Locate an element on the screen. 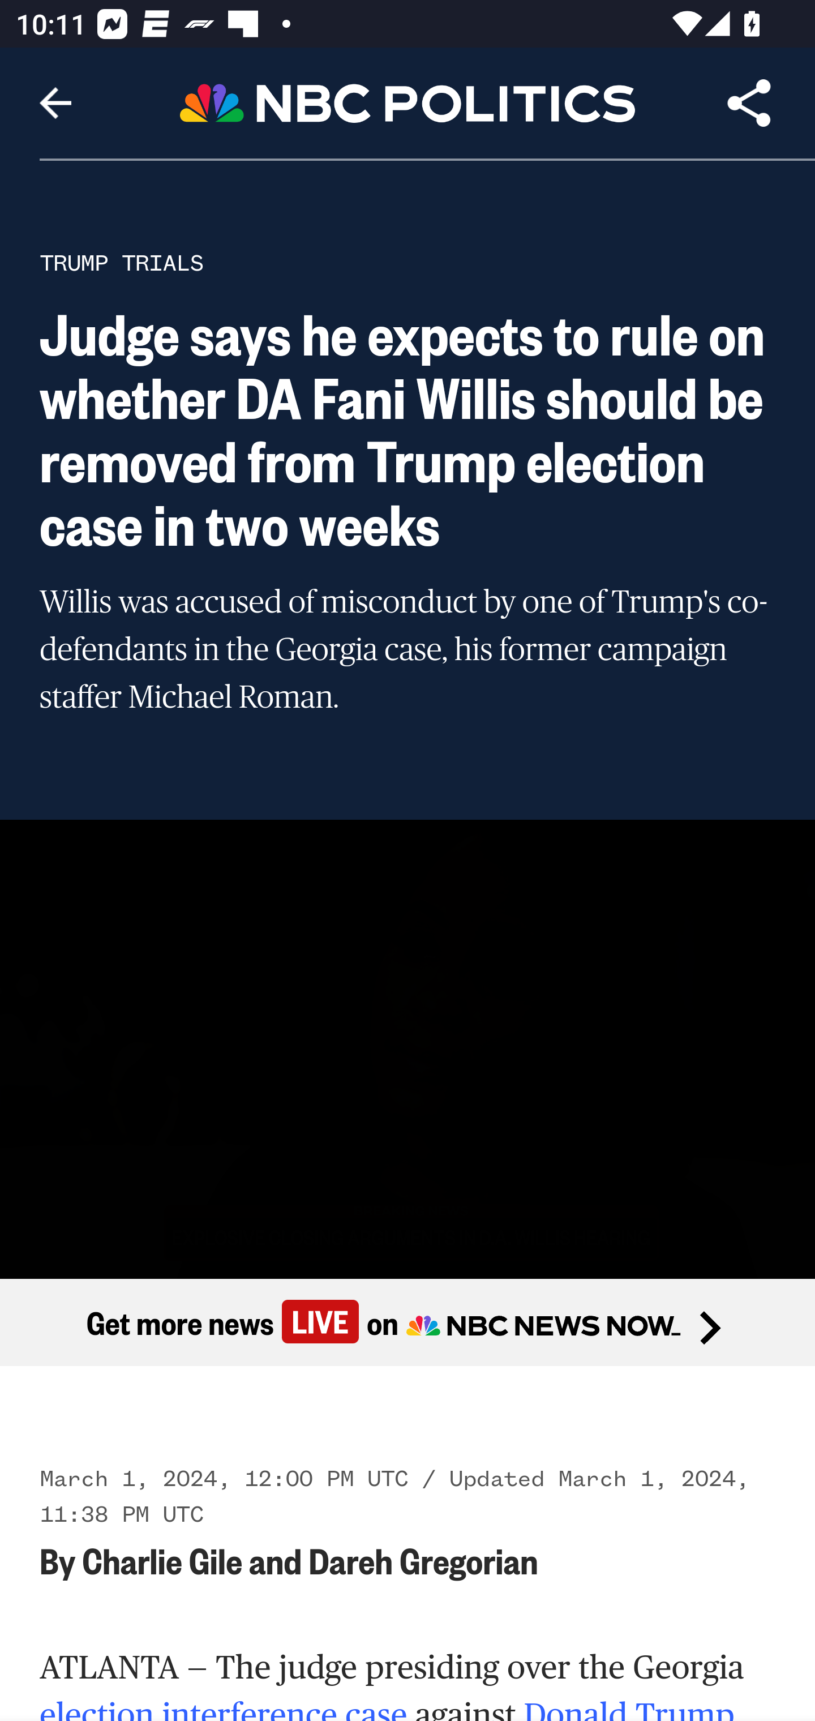  Share Article, button is located at coordinates (749, 103).